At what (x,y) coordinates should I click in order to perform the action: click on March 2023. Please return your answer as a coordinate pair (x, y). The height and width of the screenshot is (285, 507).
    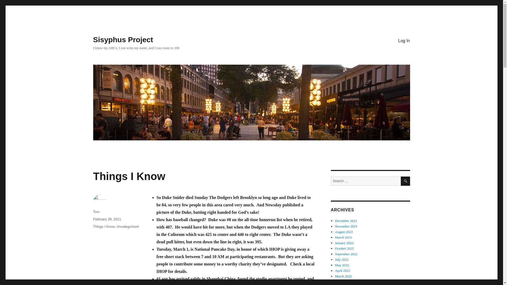
    Looking at the image, I should click on (343, 237).